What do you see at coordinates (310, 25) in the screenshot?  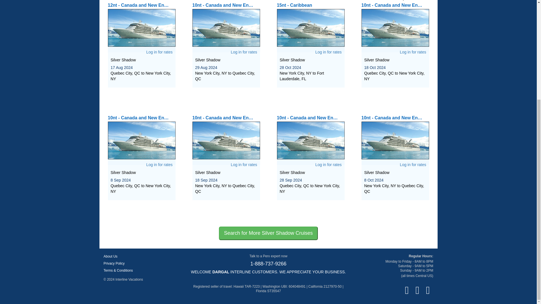 I see `15nt - Caribbean` at bounding box center [310, 25].